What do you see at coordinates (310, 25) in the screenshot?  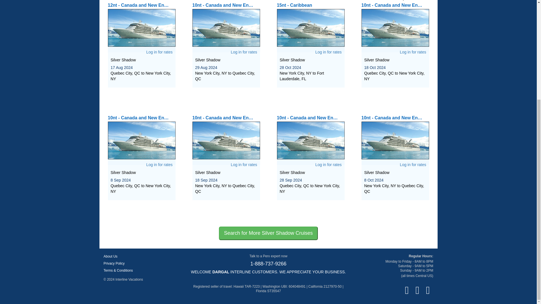 I see `15nt - Caribbean` at bounding box center [310, 25].